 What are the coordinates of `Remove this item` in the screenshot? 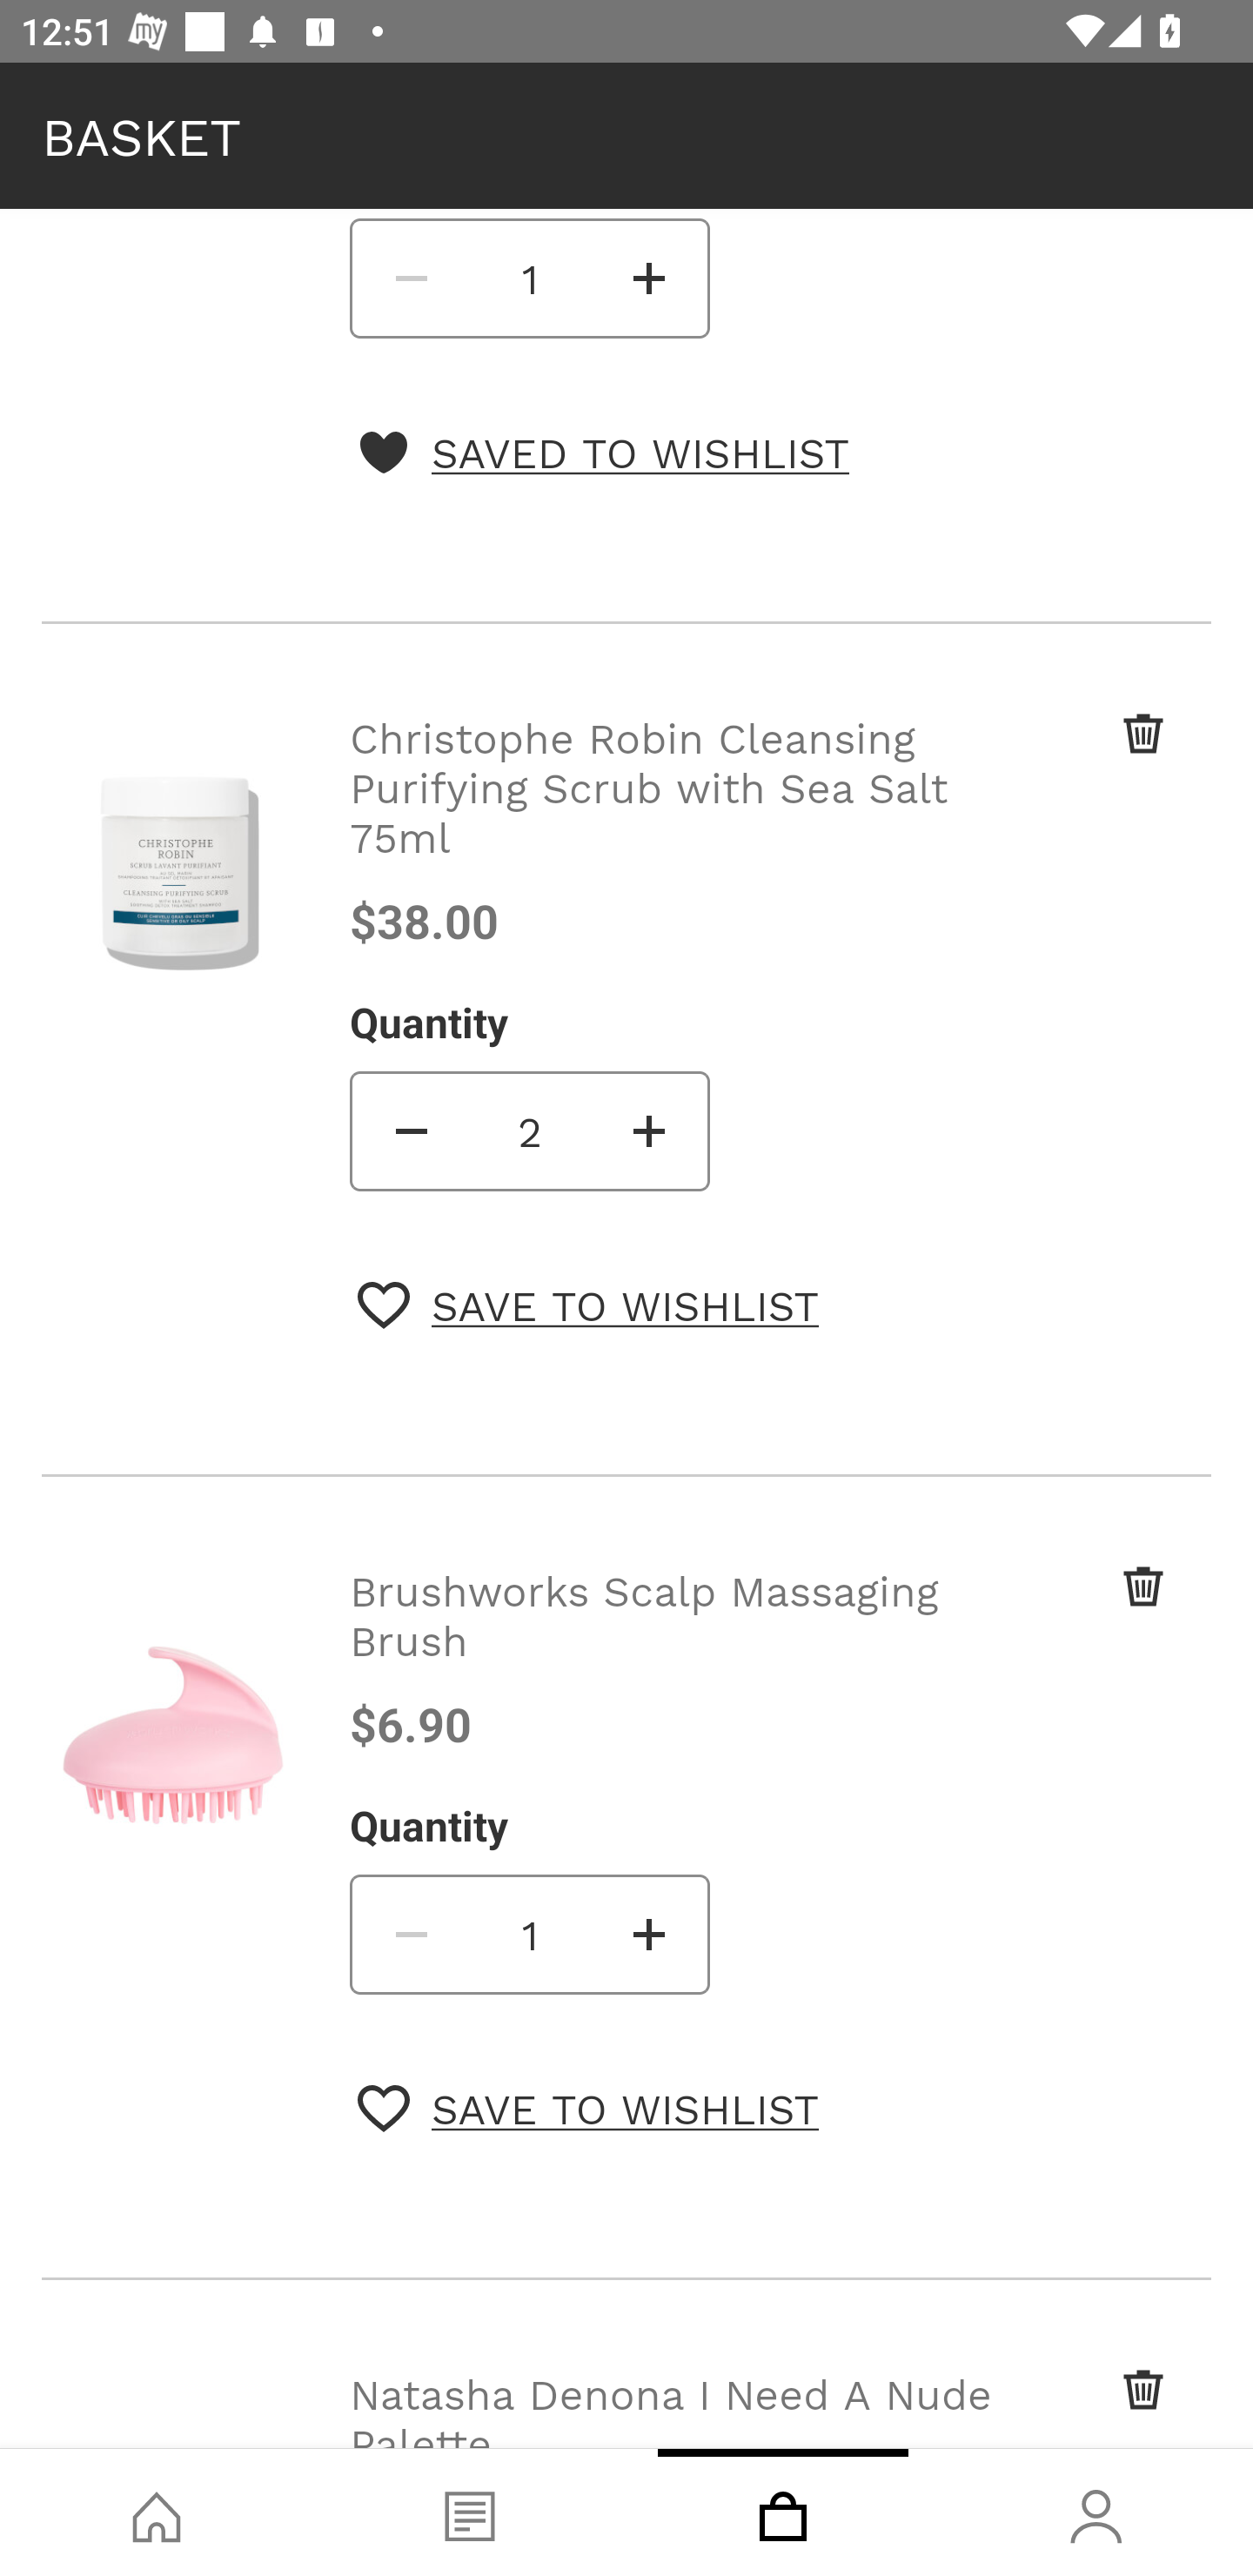 It's located at (1088, 1615).